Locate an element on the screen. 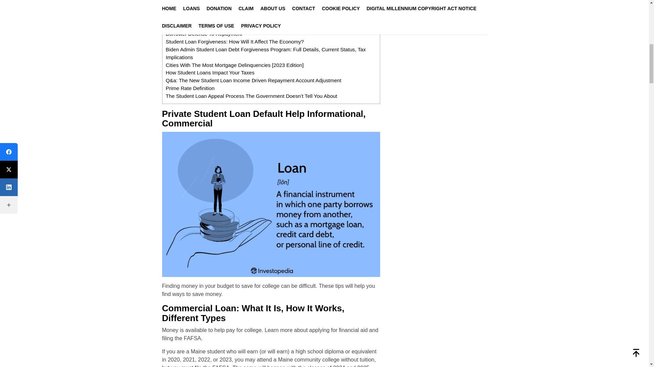 This screenshot has width=654, height=367. Borrower Defense To Repayment is located at coordinates (204, 34).